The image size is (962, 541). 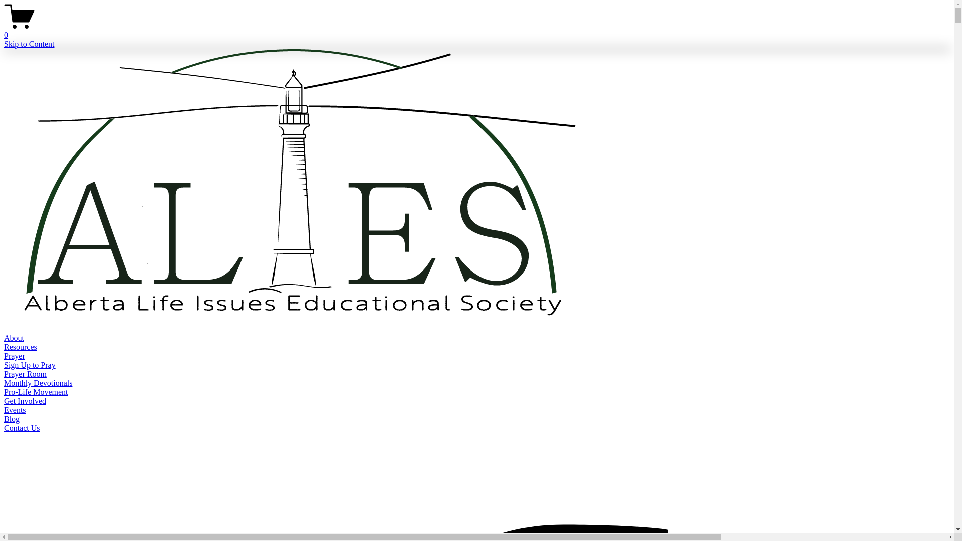 What do you see at coordinates (22, 428) in the screenshot?
I see `Contact Us` at bounding box center [22, 428].